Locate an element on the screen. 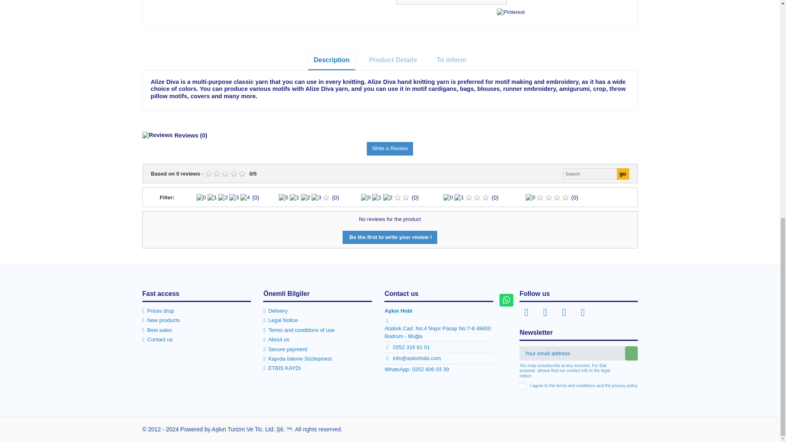 Image resolution: width=786 pixels, height=442 pixels. Search is located at coordinates (590, 174).